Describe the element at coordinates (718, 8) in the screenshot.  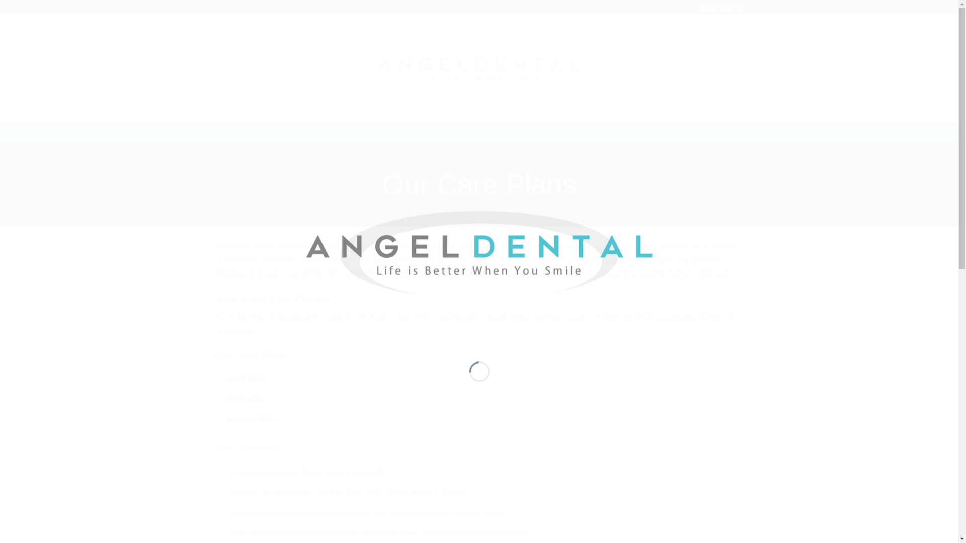
I see `01326 560730` at that location.